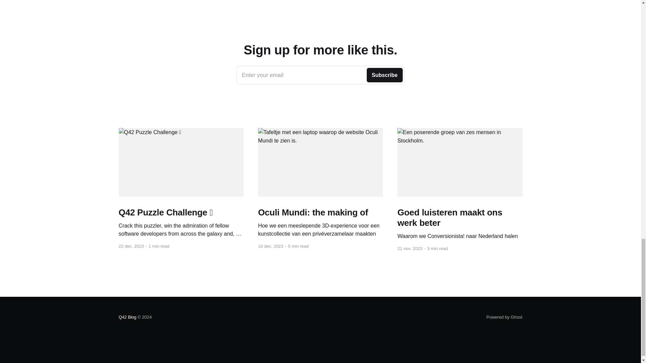  Describe the element at coordinates (504, 317) in the screenshot. I see `Powered by Ghost` at that location.